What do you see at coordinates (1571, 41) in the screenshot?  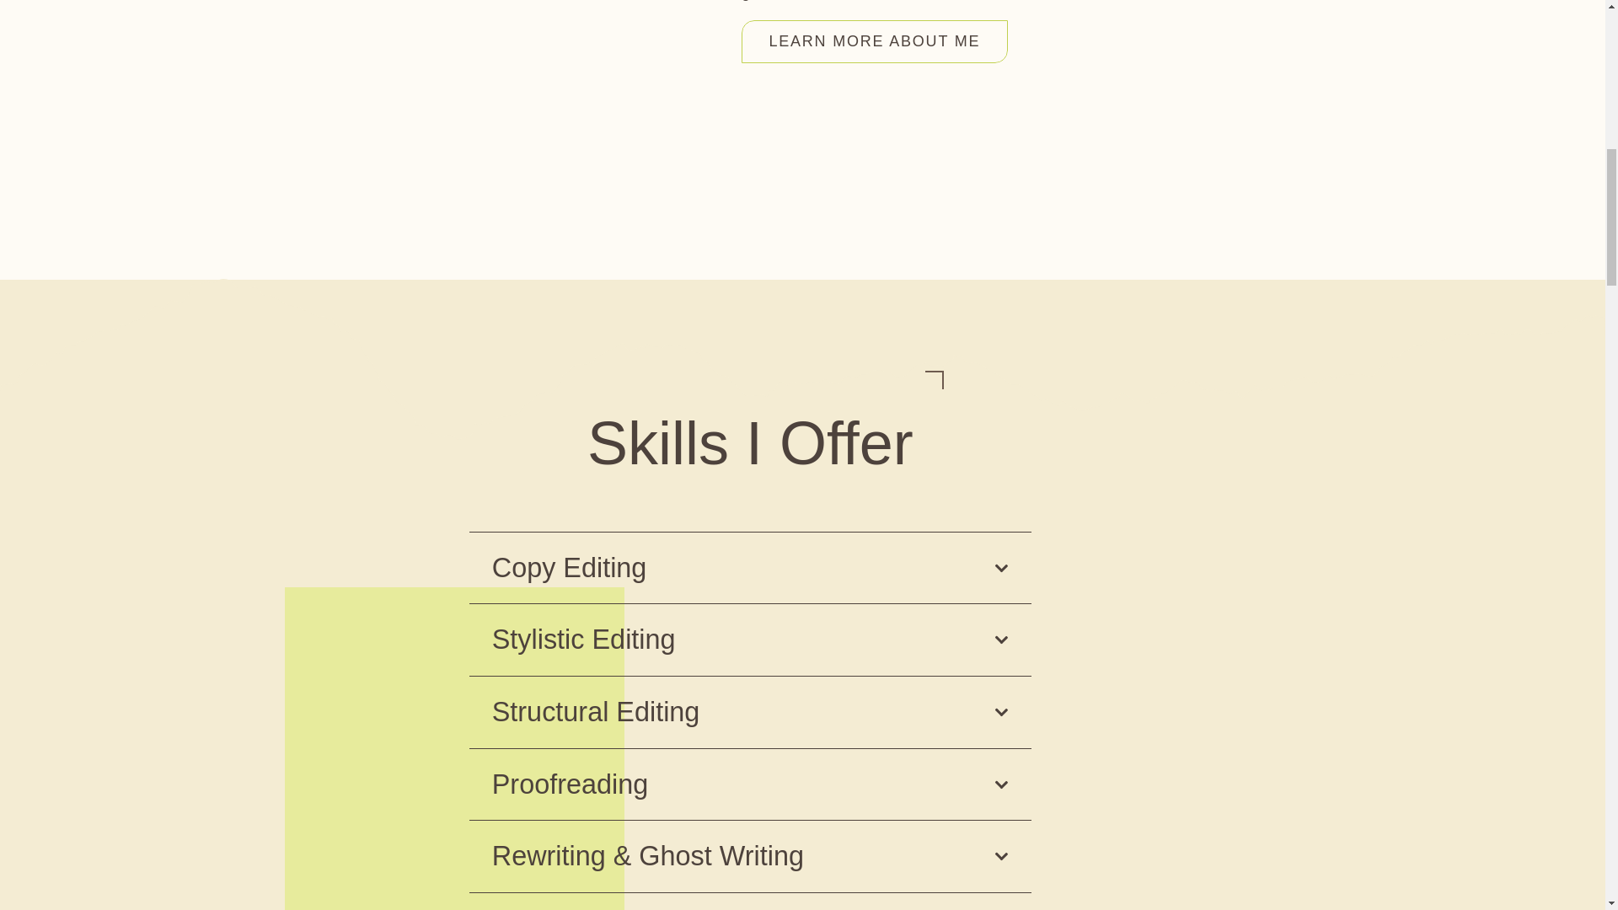 I see `Back to top` at bounding box center [1571, 41].